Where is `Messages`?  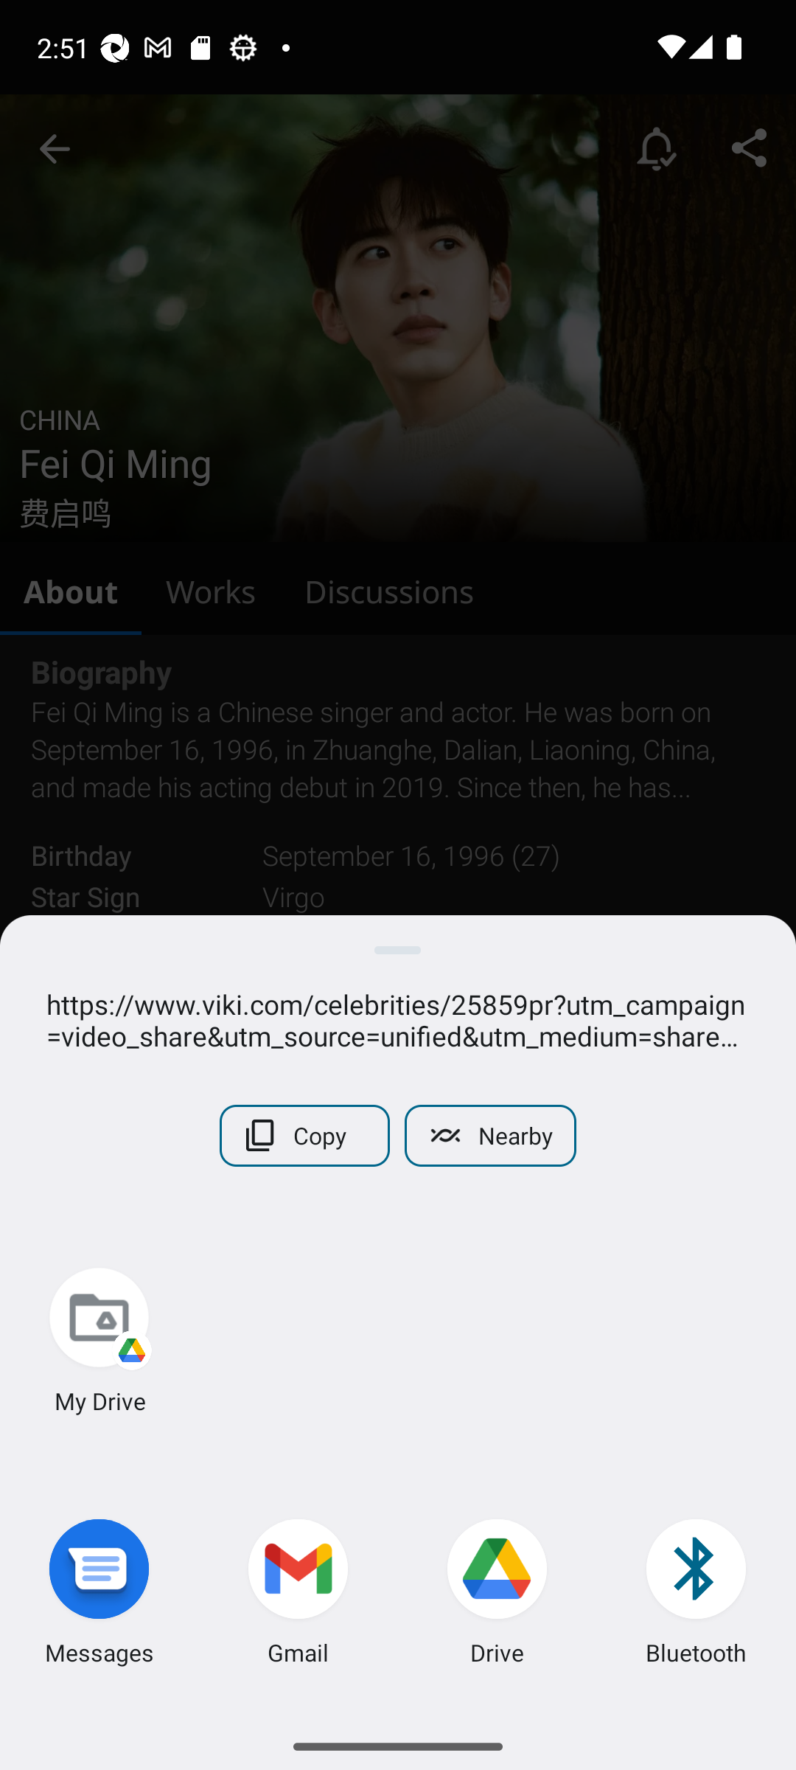 Messages is located at coordinates (99, 1596).